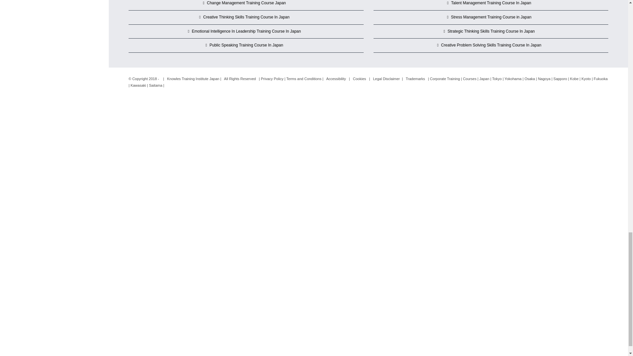  Describe the element at coordinates (491, 45) in the screenshot. I see `Creative Problem Solving Skills Training Course In Japan` at that location.